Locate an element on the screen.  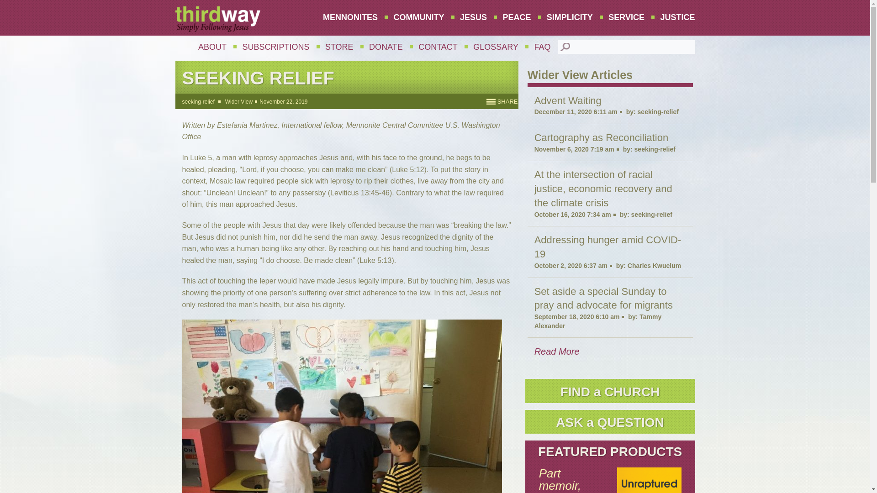
seeking-relief is located at coordinates (197, 102).